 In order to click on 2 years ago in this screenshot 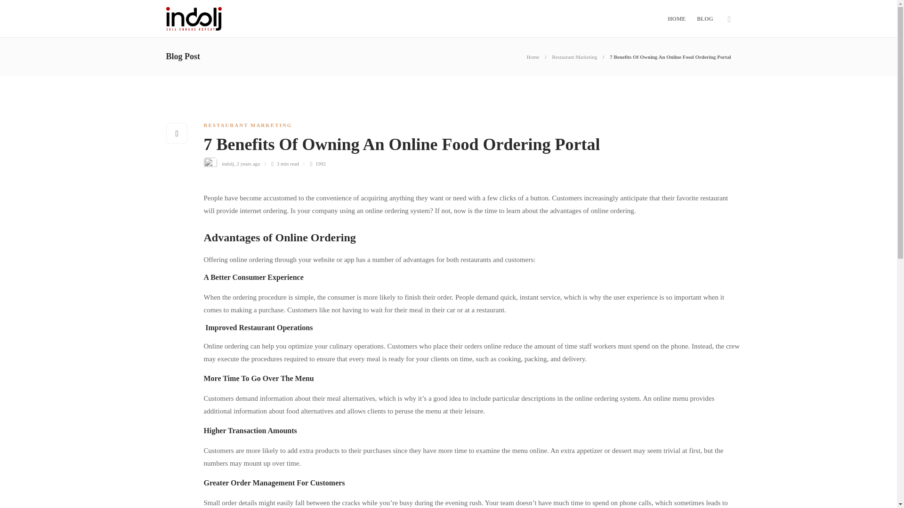, I will do `click(248, 164)`.